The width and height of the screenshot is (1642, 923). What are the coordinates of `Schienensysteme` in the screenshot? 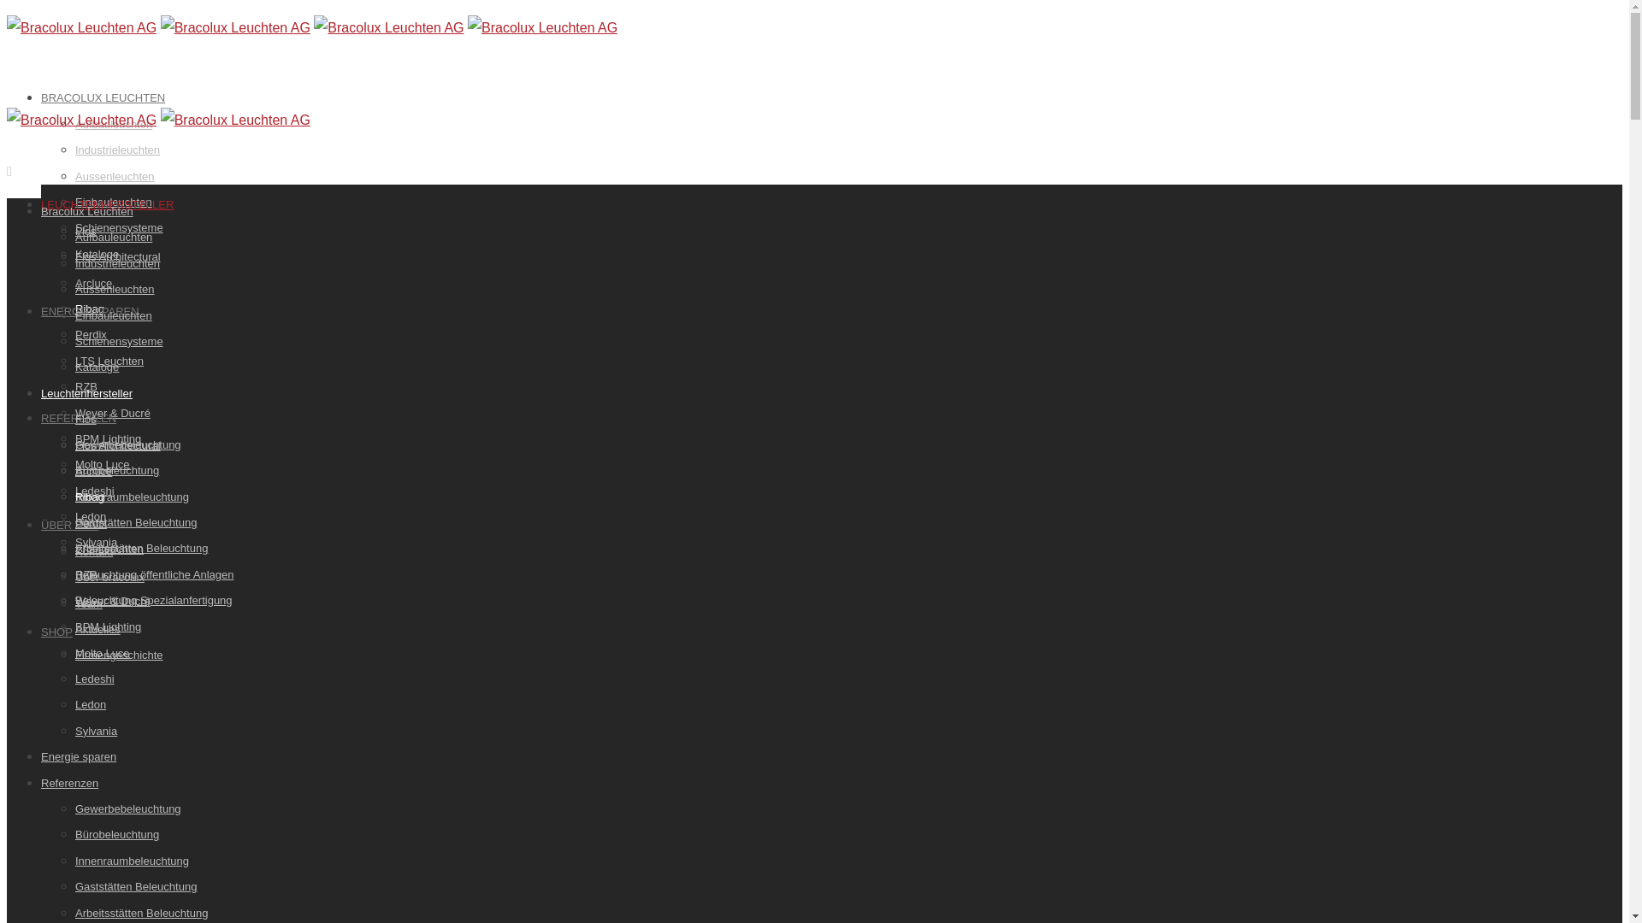 It's located at (120, 227).